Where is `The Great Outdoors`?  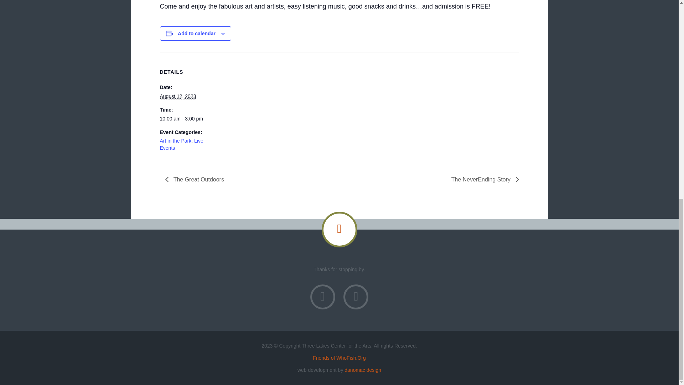
The Great Outdoors is located at coordinates (197, 179).